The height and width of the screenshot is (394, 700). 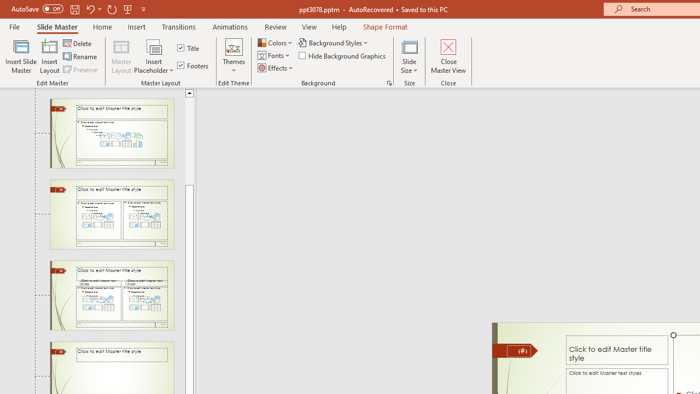 I want to click on Insert Layout, so click(x=50, y=56).